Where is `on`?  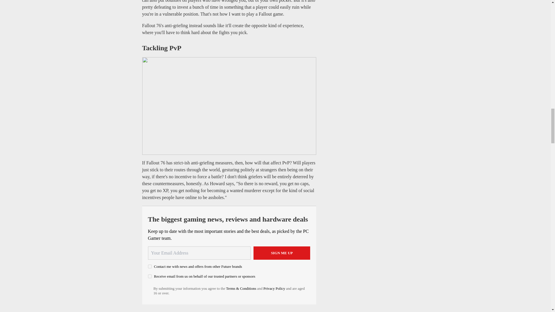 on is located at coordinates (150, 276).